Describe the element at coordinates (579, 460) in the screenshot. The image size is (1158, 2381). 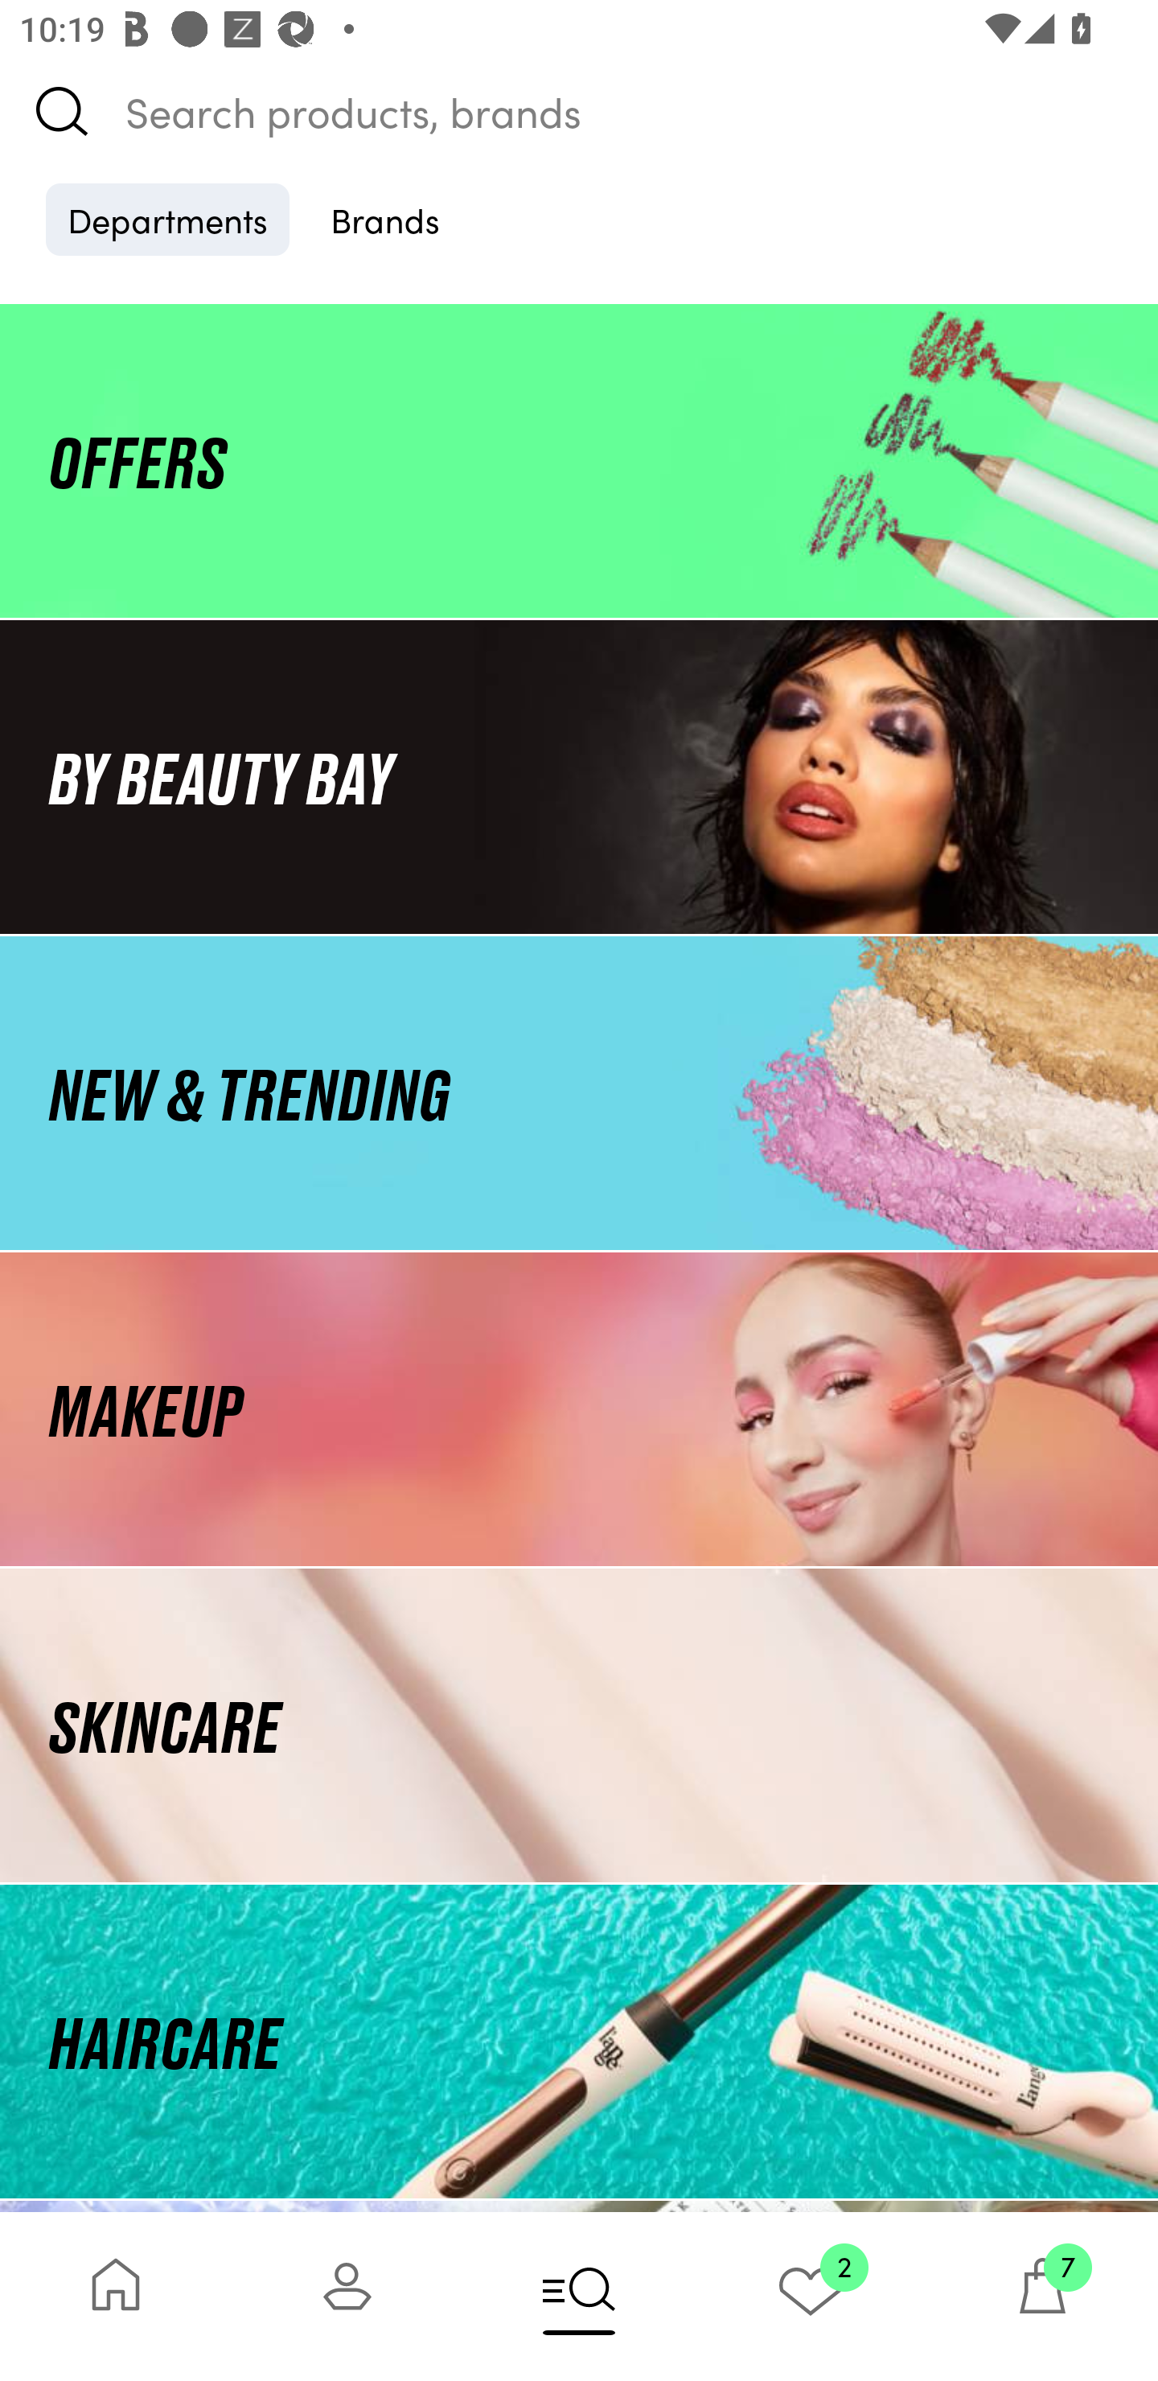
I see `OFFERS` at that location.